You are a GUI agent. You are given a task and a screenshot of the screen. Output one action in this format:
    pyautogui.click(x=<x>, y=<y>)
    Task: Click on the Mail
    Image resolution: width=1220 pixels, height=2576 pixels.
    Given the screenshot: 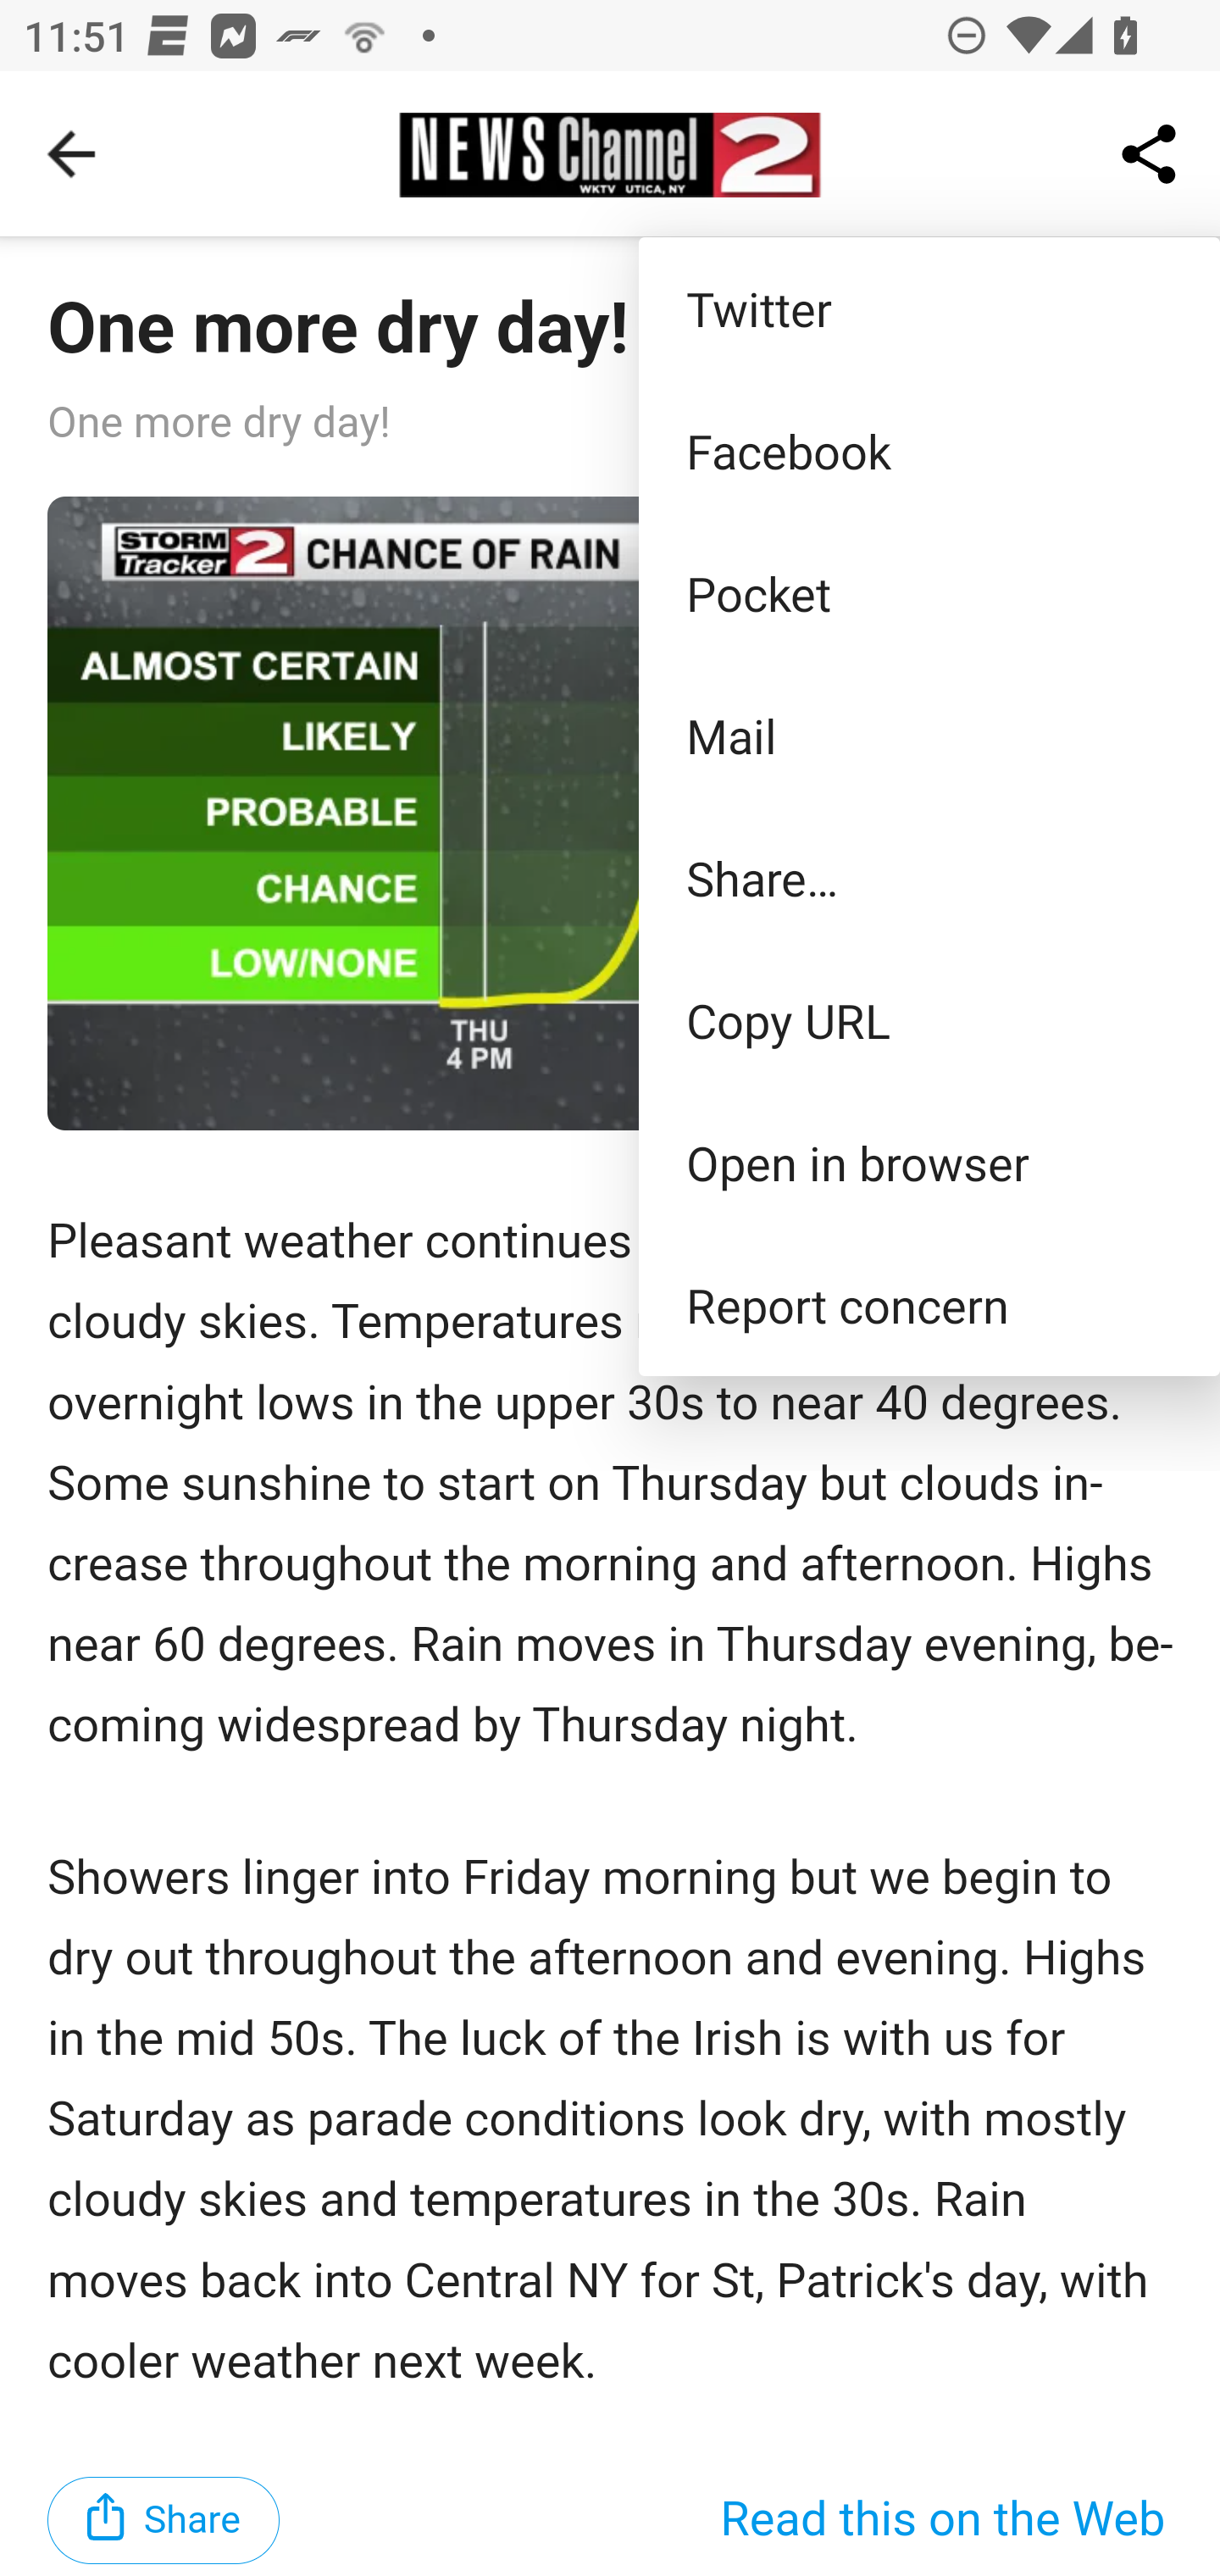 What is the action you would take?
    pyautogui.click(x=929, y=736)
    